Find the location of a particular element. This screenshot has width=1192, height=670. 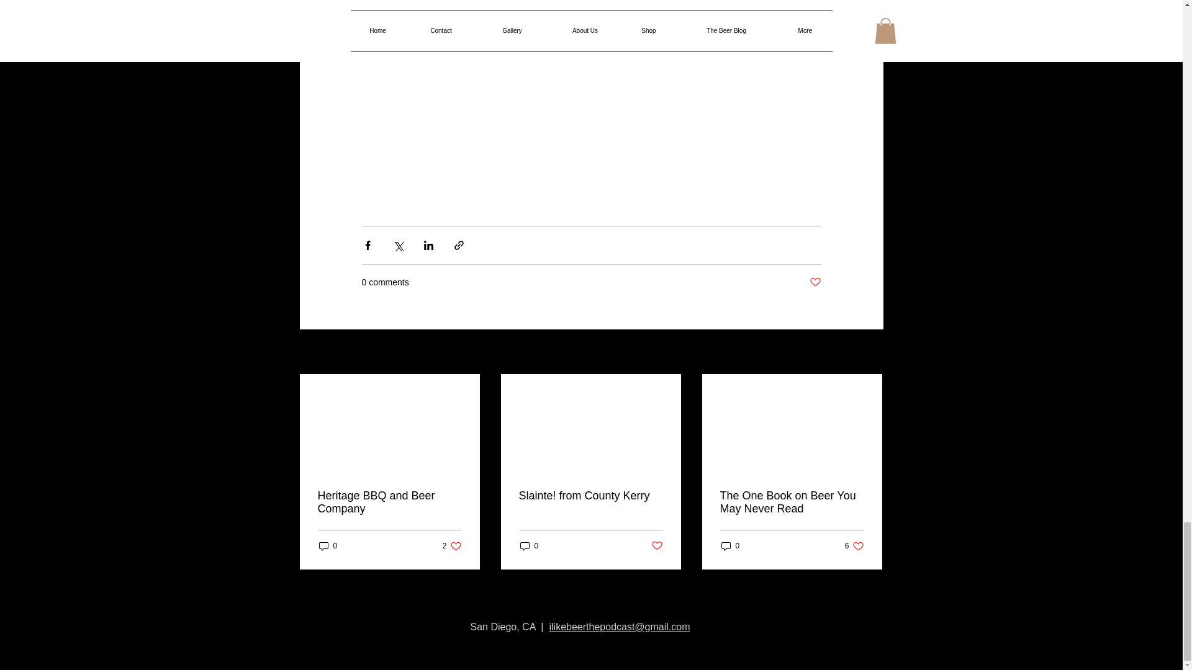

The One Book on Beer You May Never Read is located at coordinates (792, 502).